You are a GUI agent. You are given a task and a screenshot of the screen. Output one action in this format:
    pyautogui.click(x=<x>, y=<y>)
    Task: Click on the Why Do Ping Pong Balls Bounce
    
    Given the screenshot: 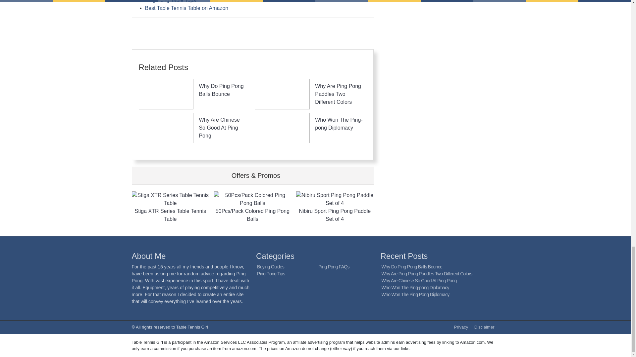 What is the action you would take?
    pyautogui.click(x=412, y=267)
    